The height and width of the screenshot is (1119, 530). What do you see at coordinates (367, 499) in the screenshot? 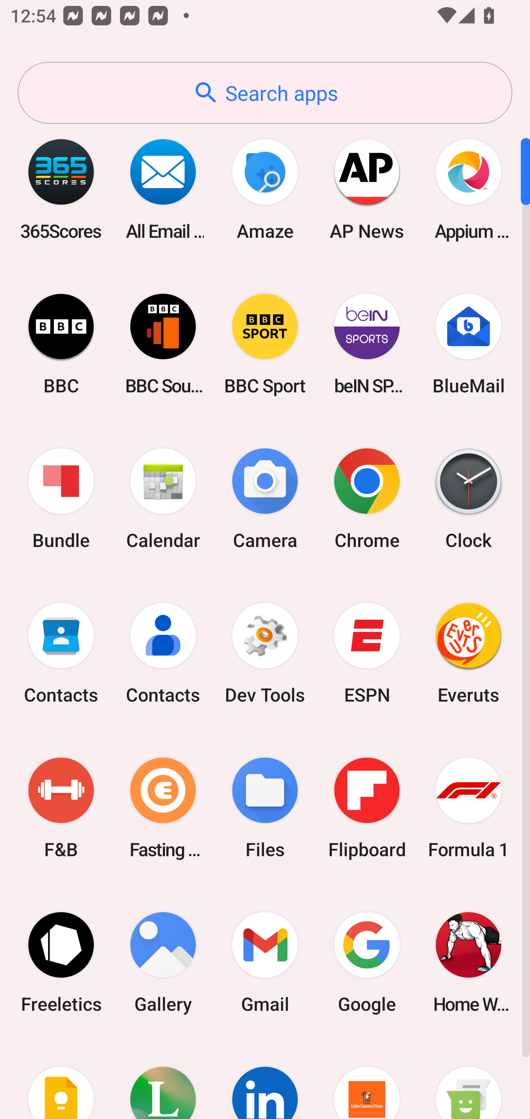
I see `Chrome` at bounding box center [367, 499].